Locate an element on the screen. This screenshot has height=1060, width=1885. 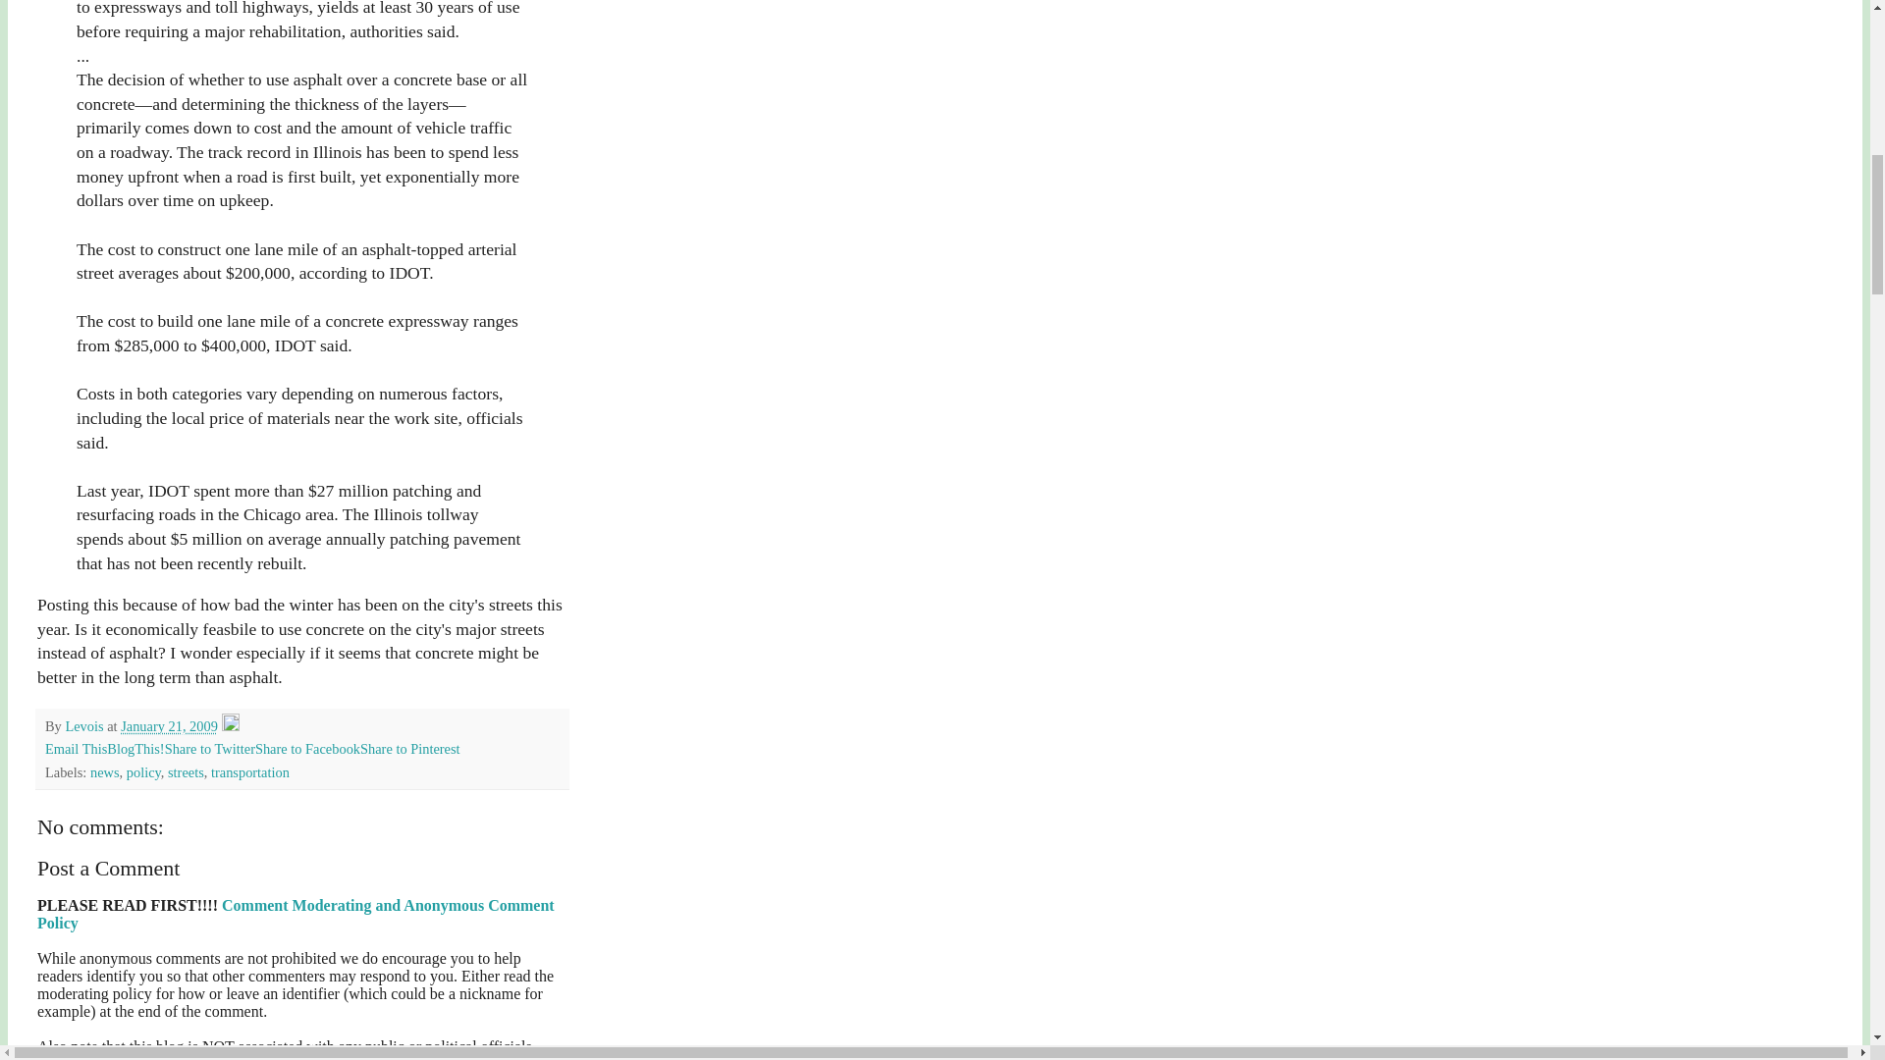
policy is located at coordinates (143, 770).